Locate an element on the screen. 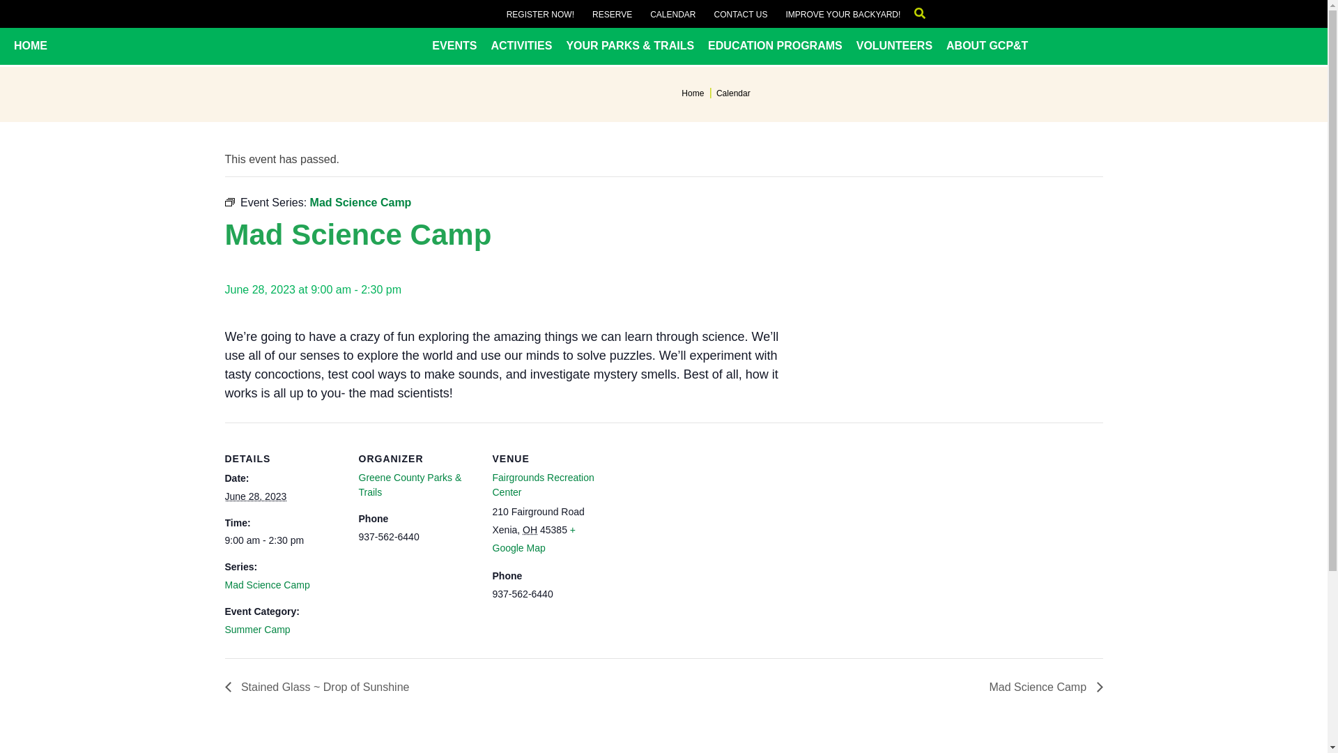  RESERVE is located at coordinates (612, 14).